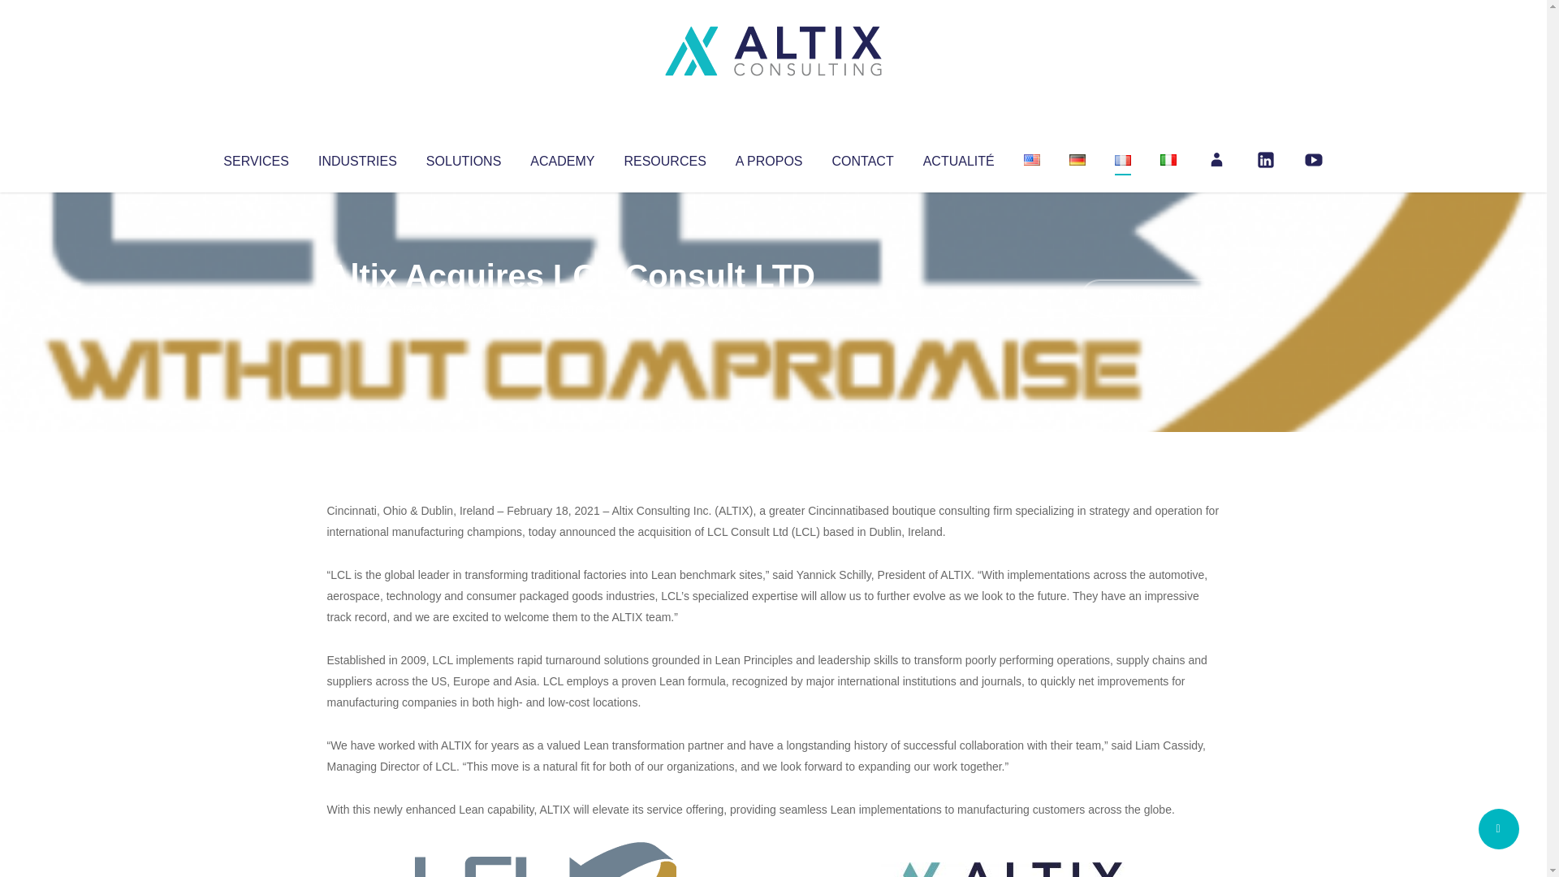 This screenshot has height=877, width=1559. What do you see at coordinates (769, 158) in the screenshot?
I see `A PROPOS` at bounding box center [769, 158].